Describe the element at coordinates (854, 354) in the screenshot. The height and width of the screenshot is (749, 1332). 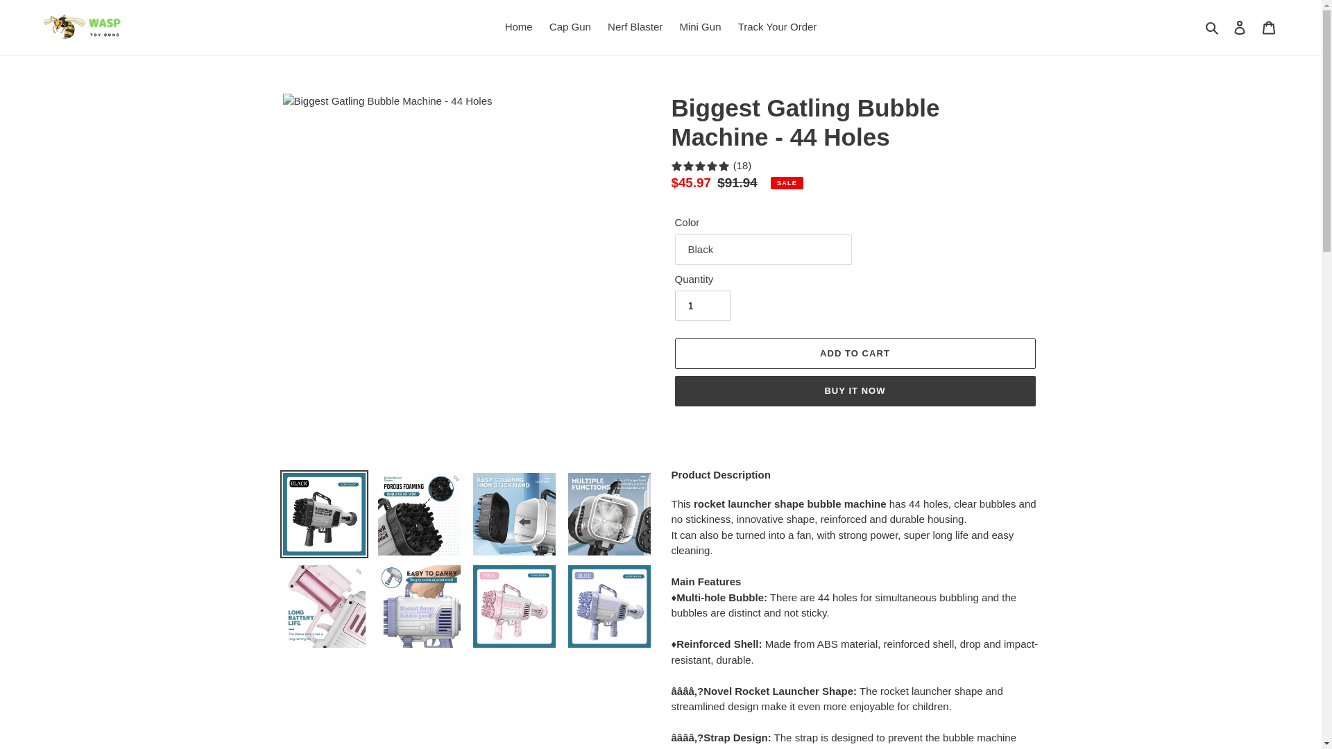
I see `ADD TO CART` at that location.